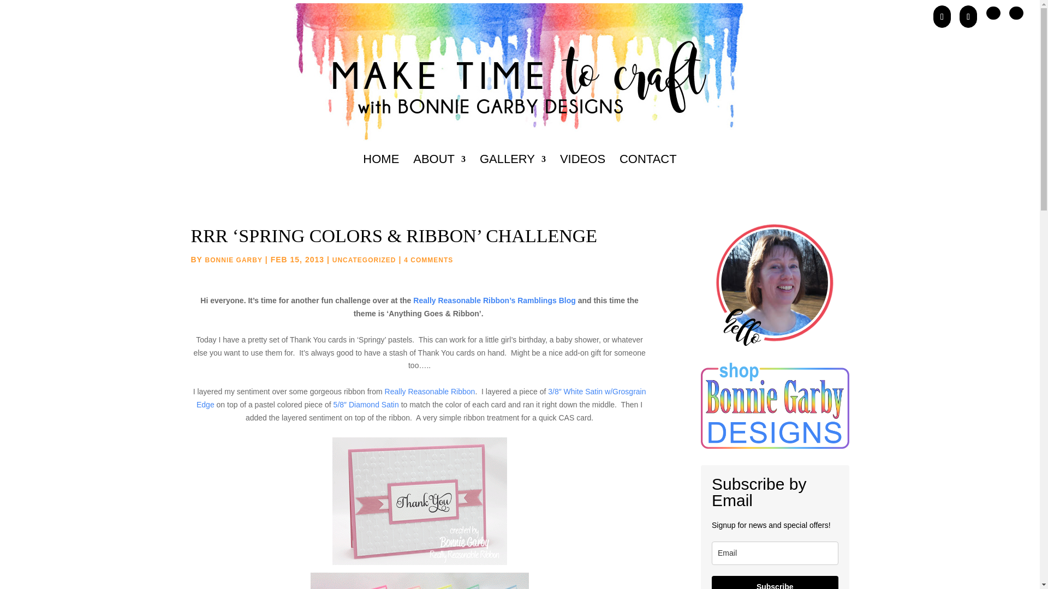  Describe the element at coordinates (439, 173) in the screenshot. I see `ABOUT` at that location.